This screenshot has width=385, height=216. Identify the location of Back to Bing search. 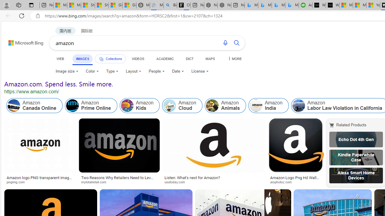
(22, 41).